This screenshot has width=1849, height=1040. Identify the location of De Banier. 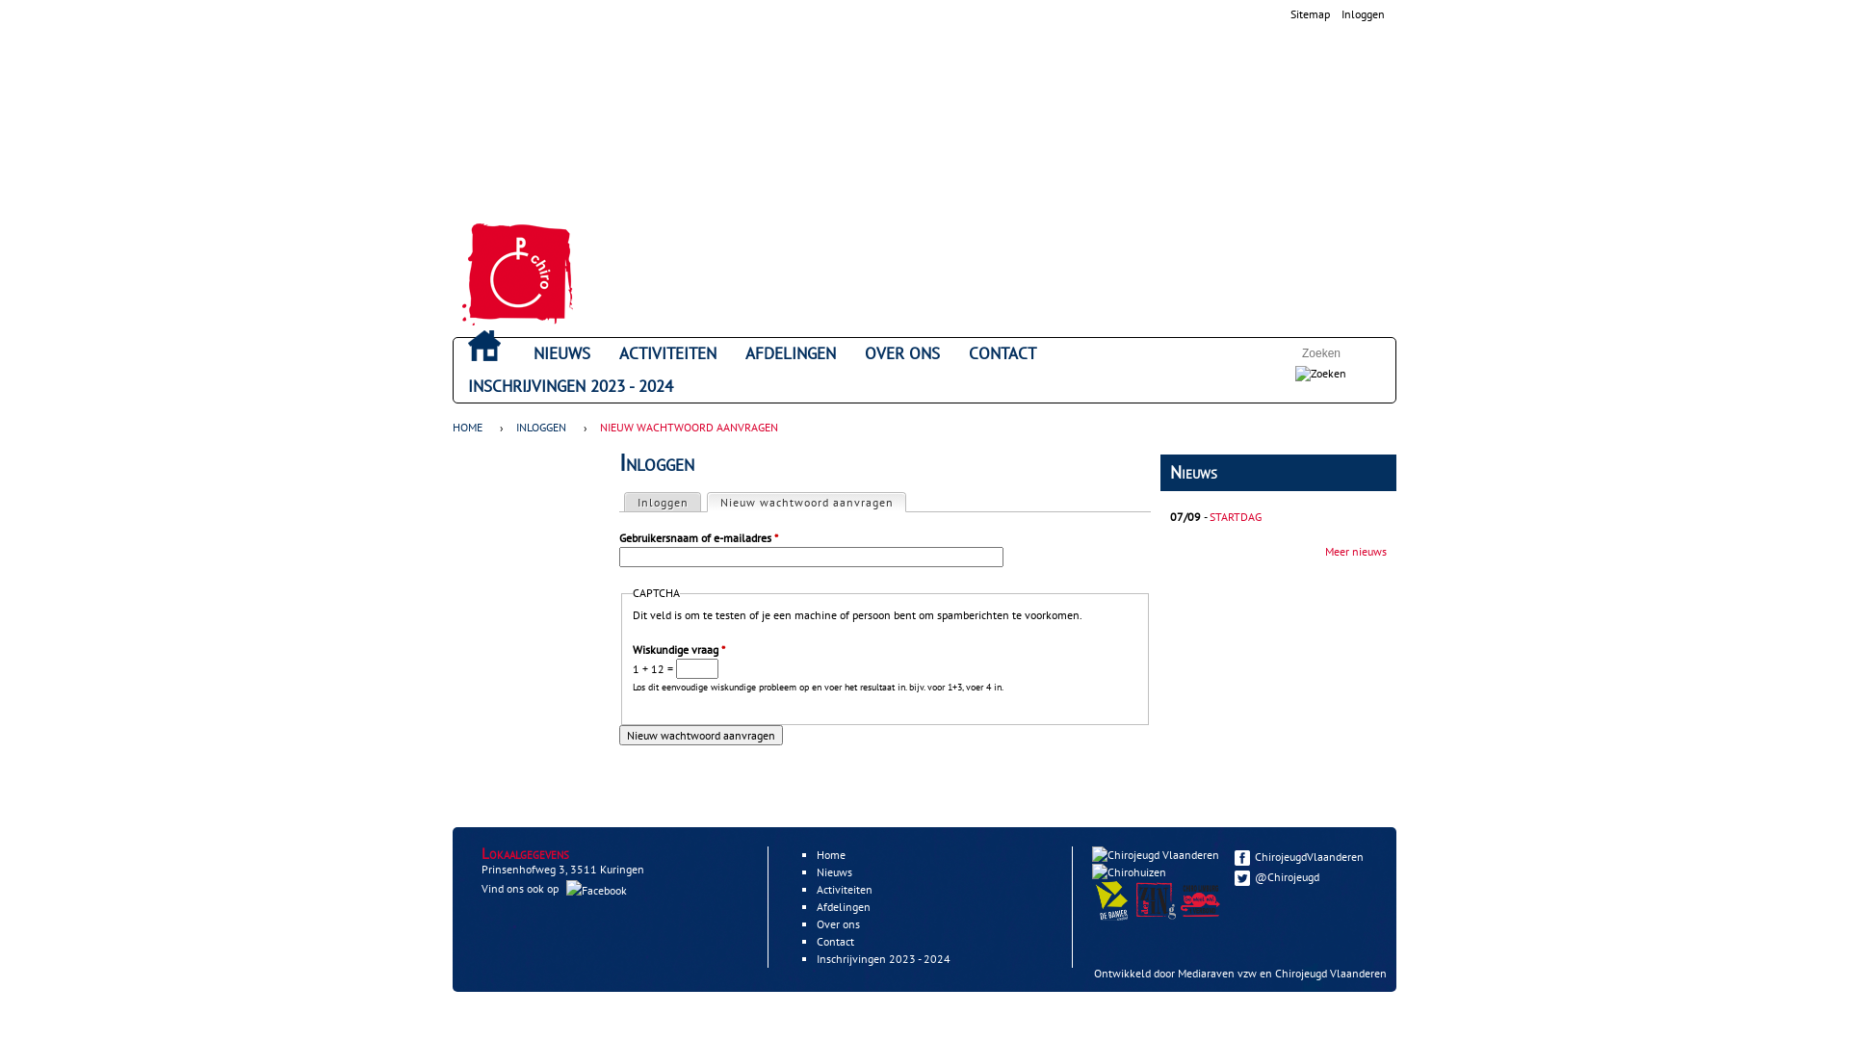
(1111, 901).